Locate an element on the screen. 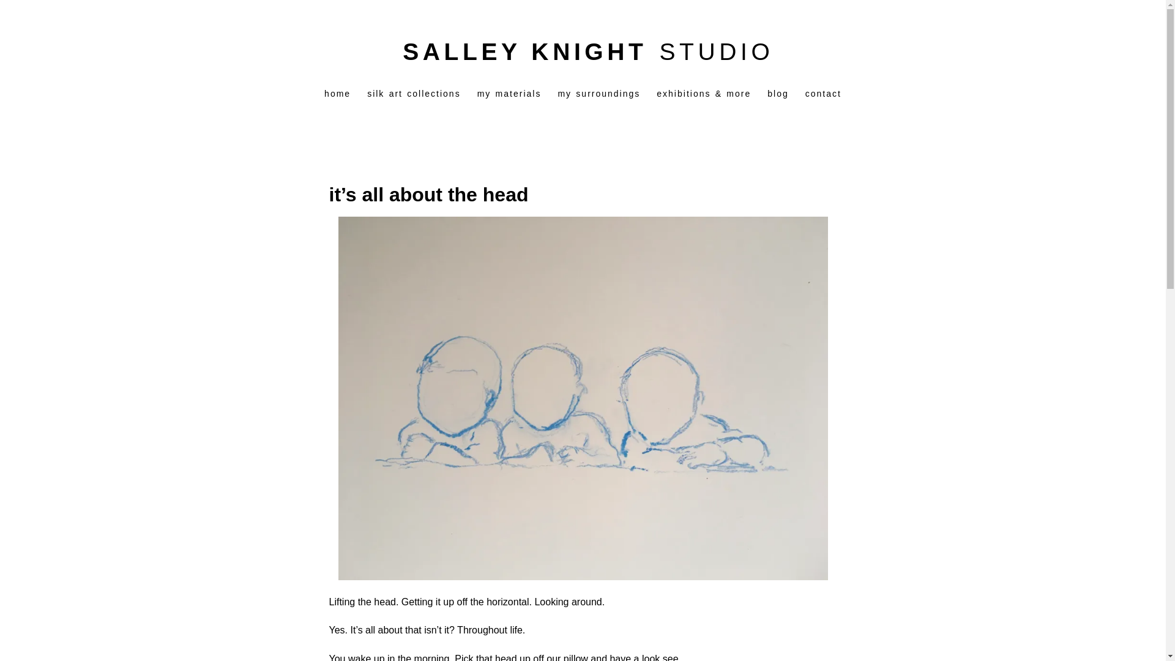 The width and height of the screenshot is (1175, 661). my surroundings is located at coordinates (599, 93).